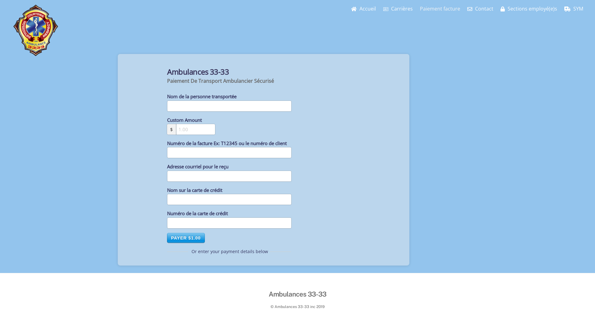  I want to click on logo_camion_officiel_(2), so click(36, 30).